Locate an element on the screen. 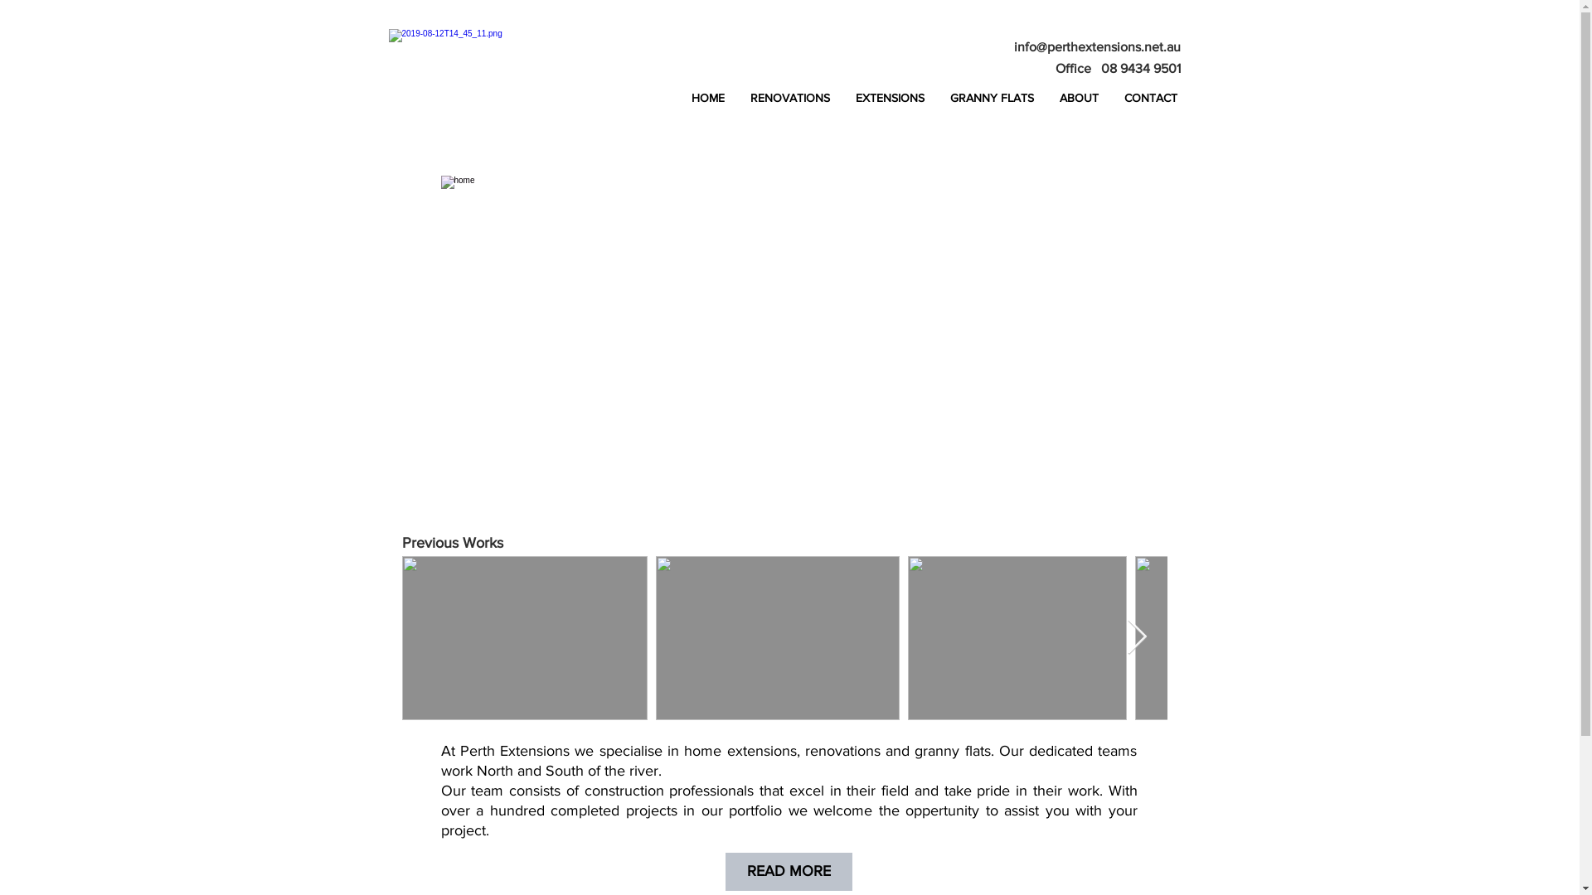  CONTACT is located at coordinates (1151, 98).